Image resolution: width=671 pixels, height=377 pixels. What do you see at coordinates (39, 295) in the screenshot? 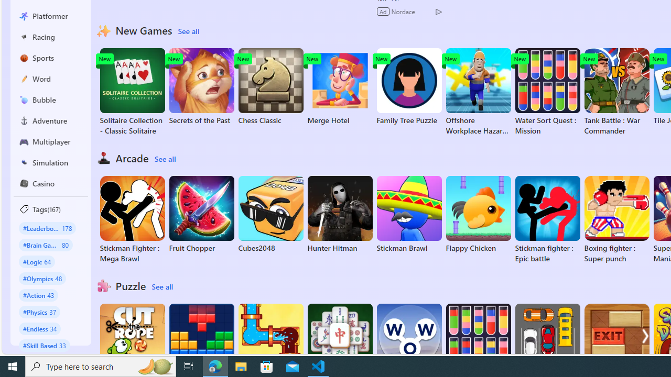
I see `#Action 43` at bounding box center [39, 295].